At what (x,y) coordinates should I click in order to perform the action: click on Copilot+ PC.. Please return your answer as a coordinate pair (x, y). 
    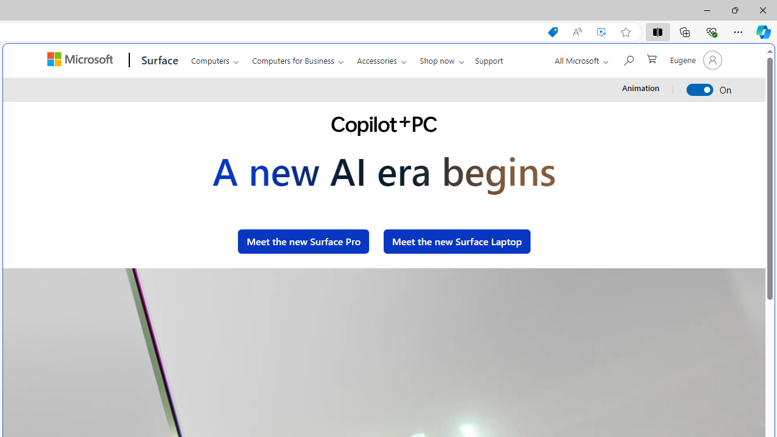
    Looking at the image, I should click on (384, 126).